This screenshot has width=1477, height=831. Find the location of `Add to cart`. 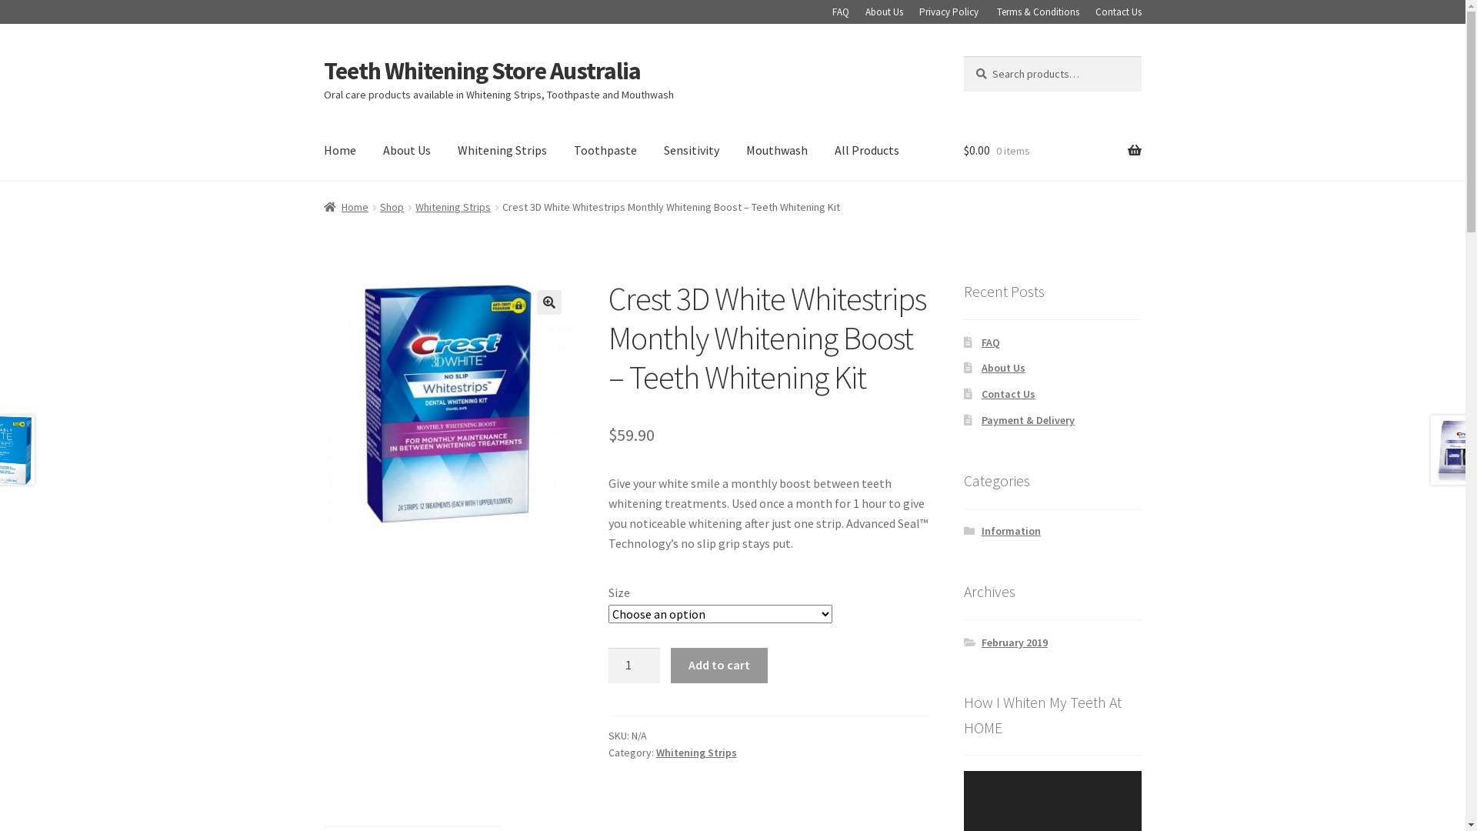

Add to cart is located at coordinates (718, 666).